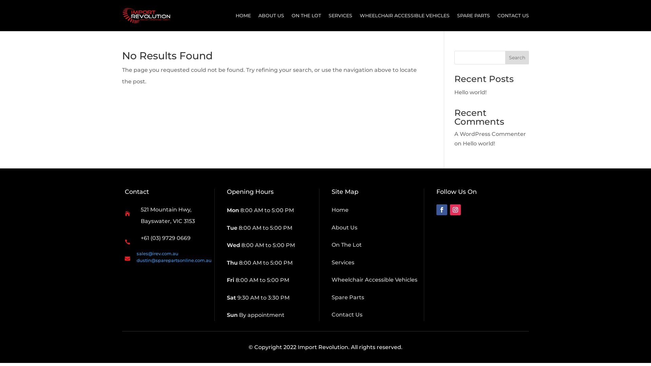  What do you see at coordinates (513, 16) in the screenshot?
I see `CONTACT US` at bounding box center [513, 16].